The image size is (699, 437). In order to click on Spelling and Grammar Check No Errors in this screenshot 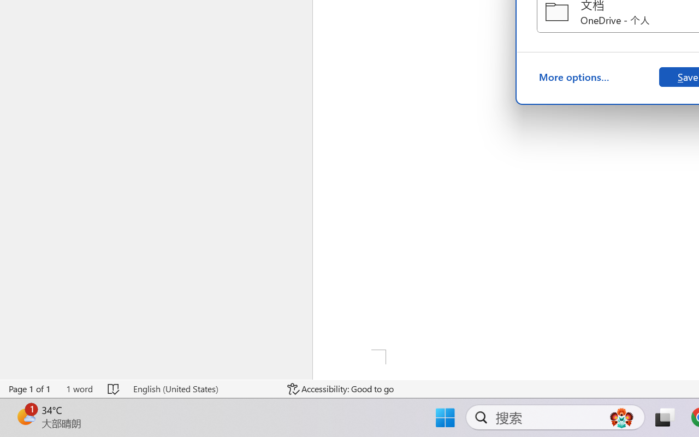, I will do `click(114, 389)`.